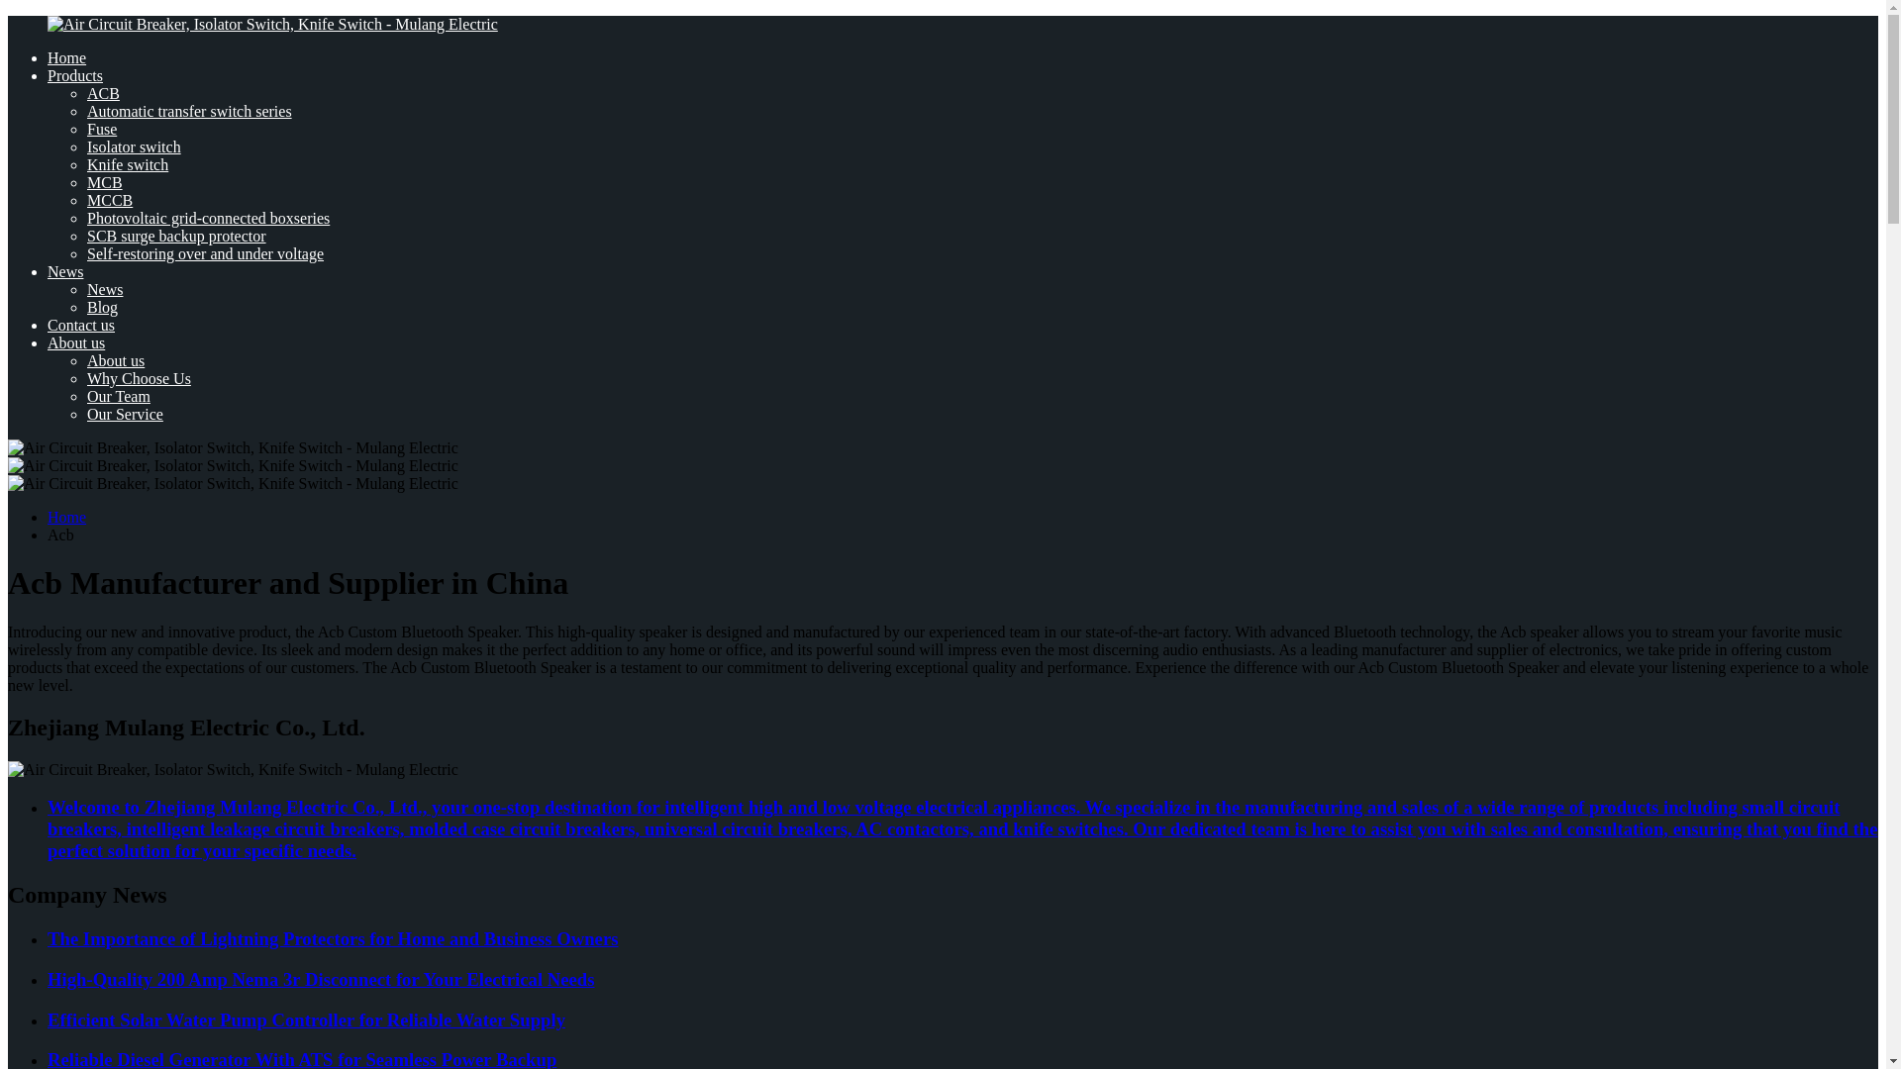 This screenshot has height=1069, width=1901. Describe the element at coordinates (101, 129) in the screenshot. I see `Fuse` at that location.